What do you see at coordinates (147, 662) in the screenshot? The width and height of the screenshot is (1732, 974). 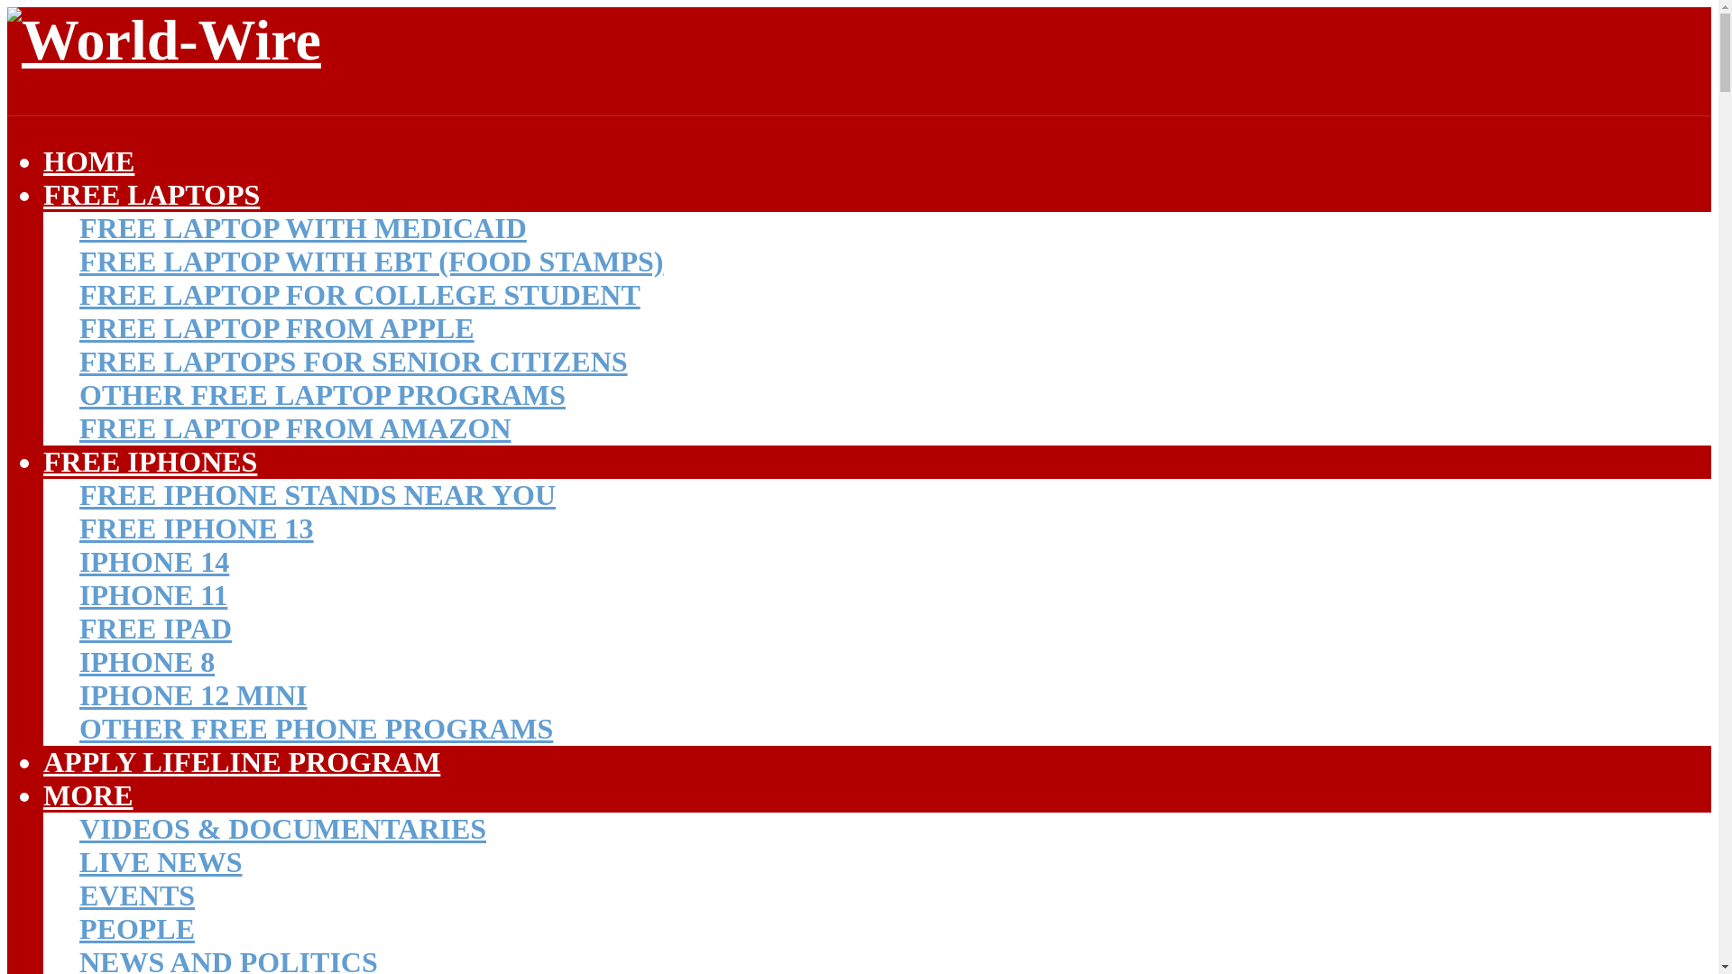 I see `IPHONE 8` at bounding box center [147, 662].